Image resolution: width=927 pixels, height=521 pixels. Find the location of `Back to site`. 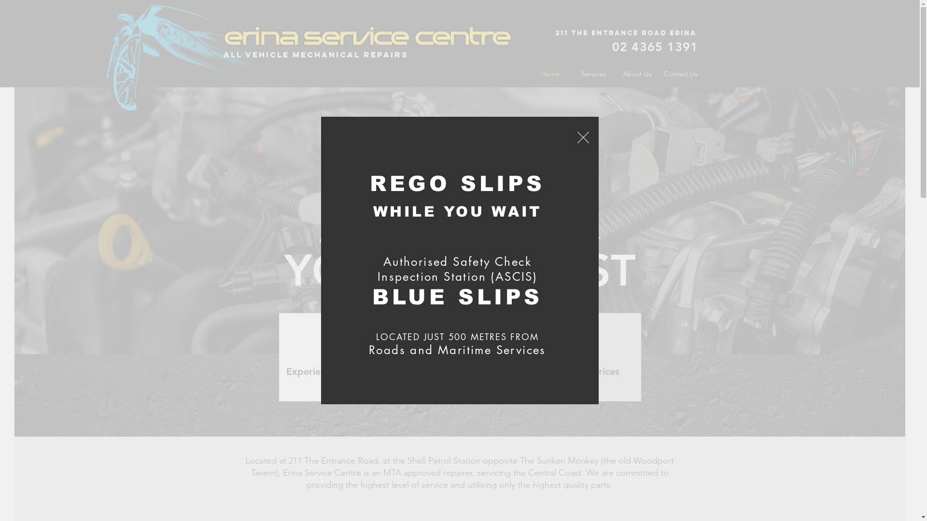

Back to site is located at coordinates (583, 137).